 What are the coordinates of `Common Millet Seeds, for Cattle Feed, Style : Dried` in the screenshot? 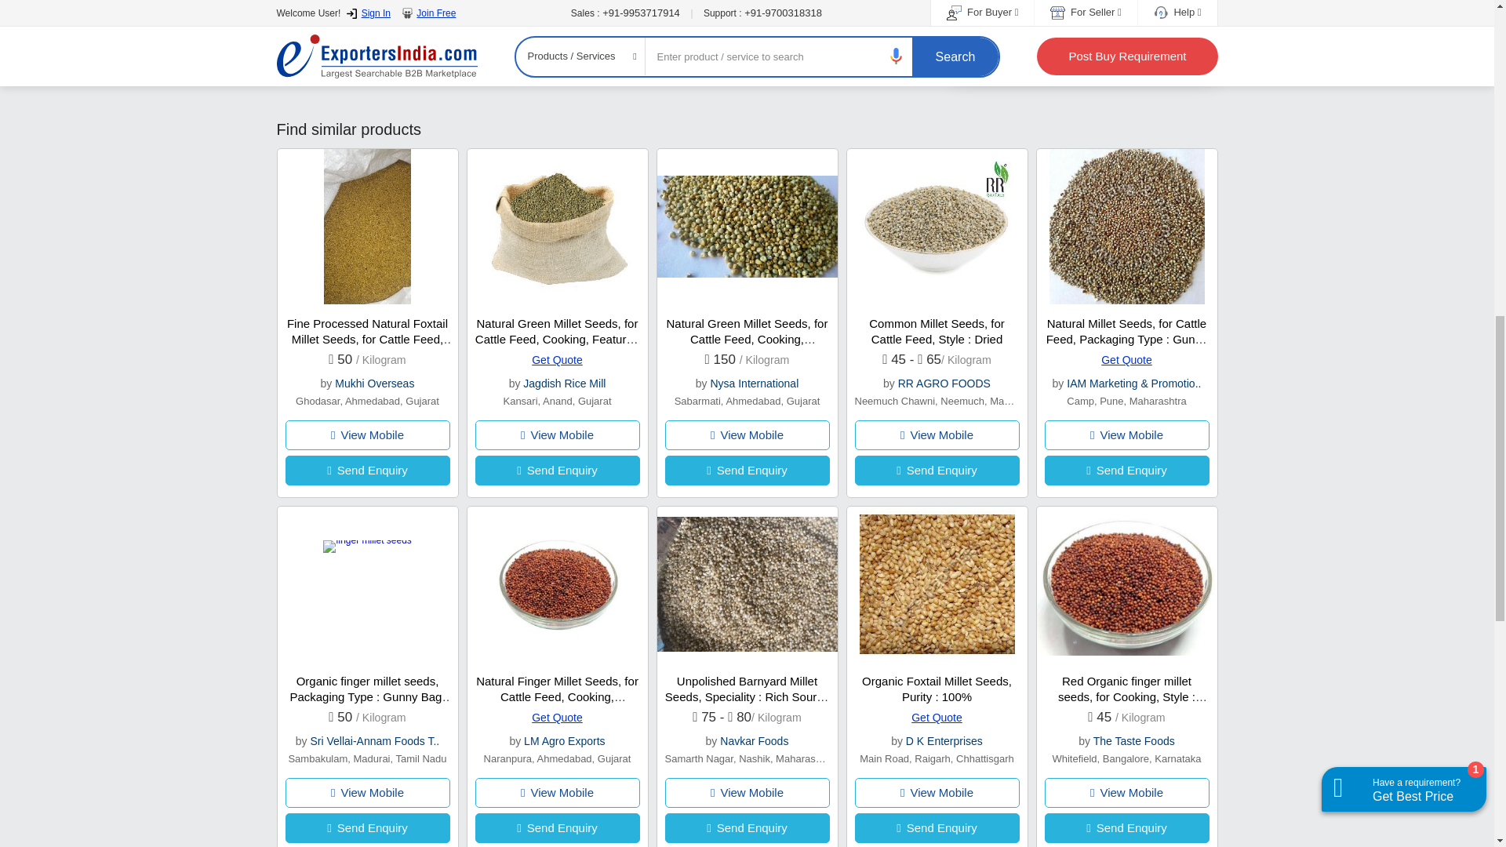 It's located at (937, 331).